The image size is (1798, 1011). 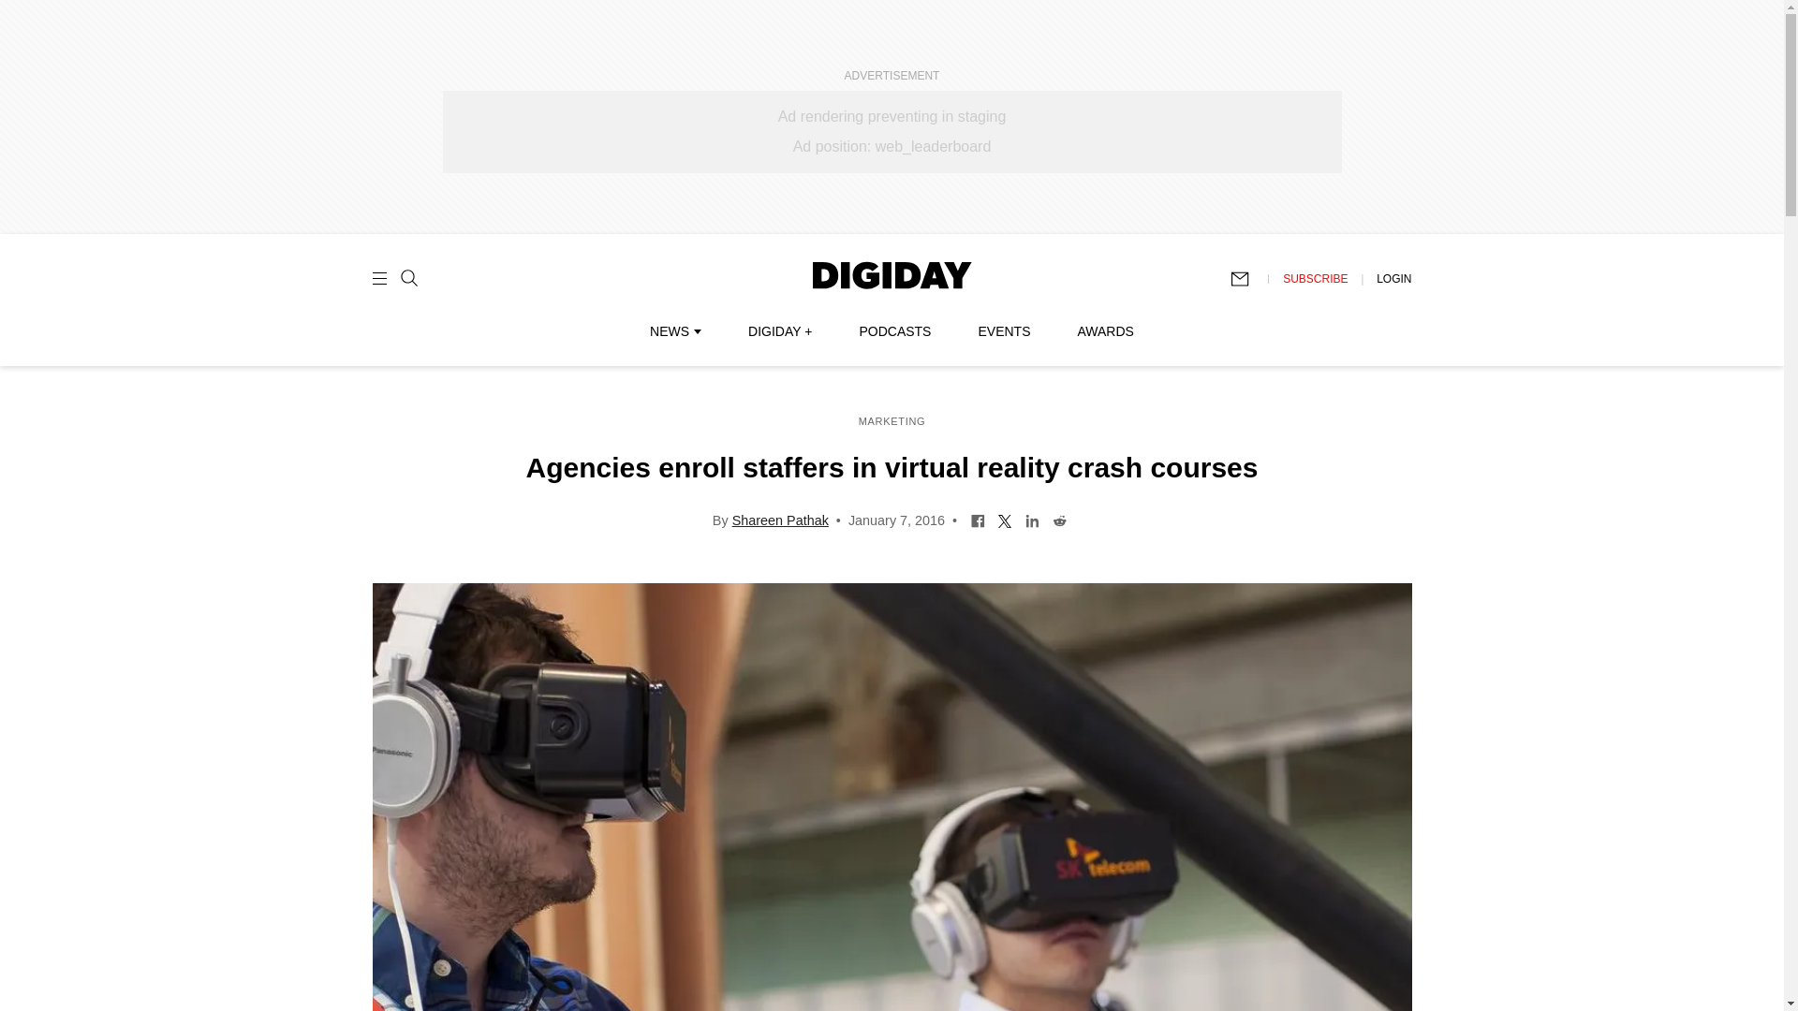 What do you see at coordinates (1060, 519) in the screenshot?
I see `Share on Reddit` at bounding box center [1060, 519].